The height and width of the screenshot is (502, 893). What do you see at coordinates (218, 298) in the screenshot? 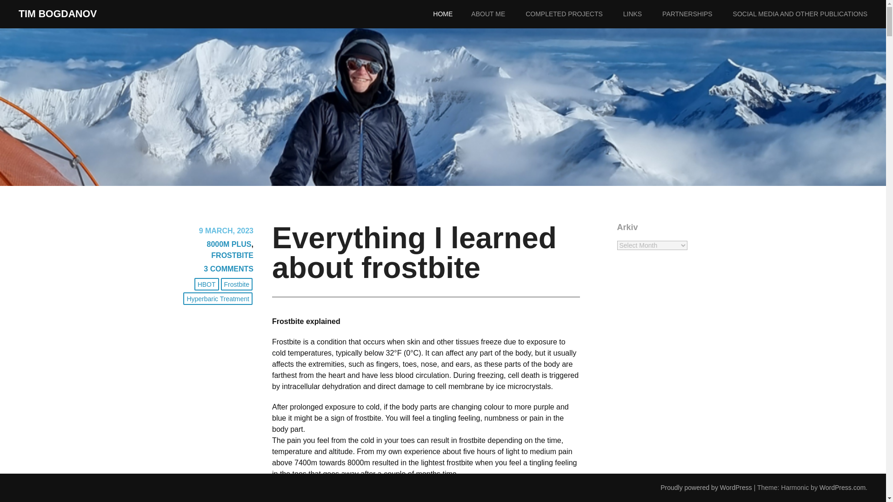
I see `Hyperbaric Treatment` at bounding box center [218, 298].